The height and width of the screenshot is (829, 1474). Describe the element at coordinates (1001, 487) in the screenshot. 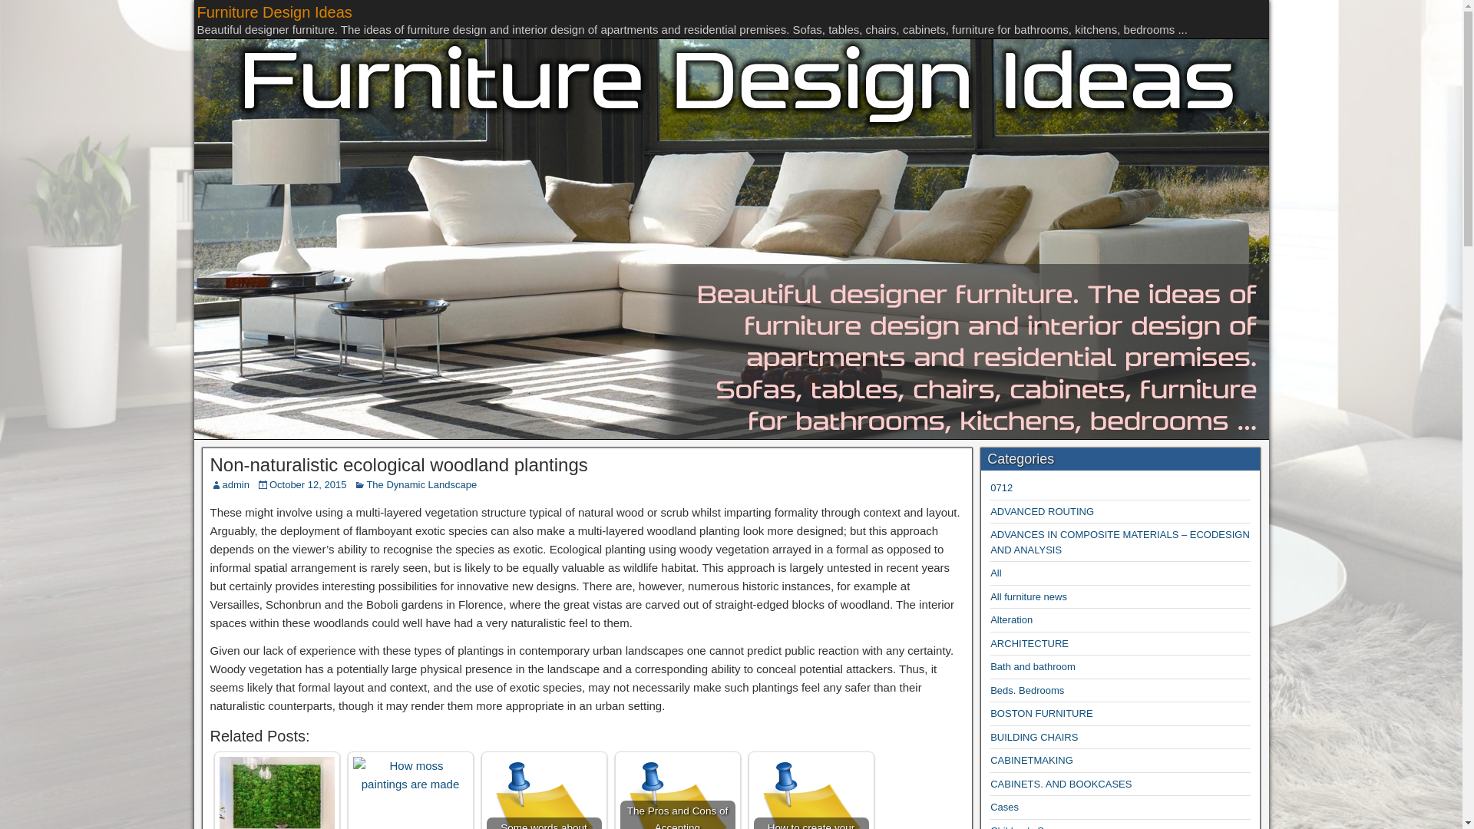

I see `0712` at that location.